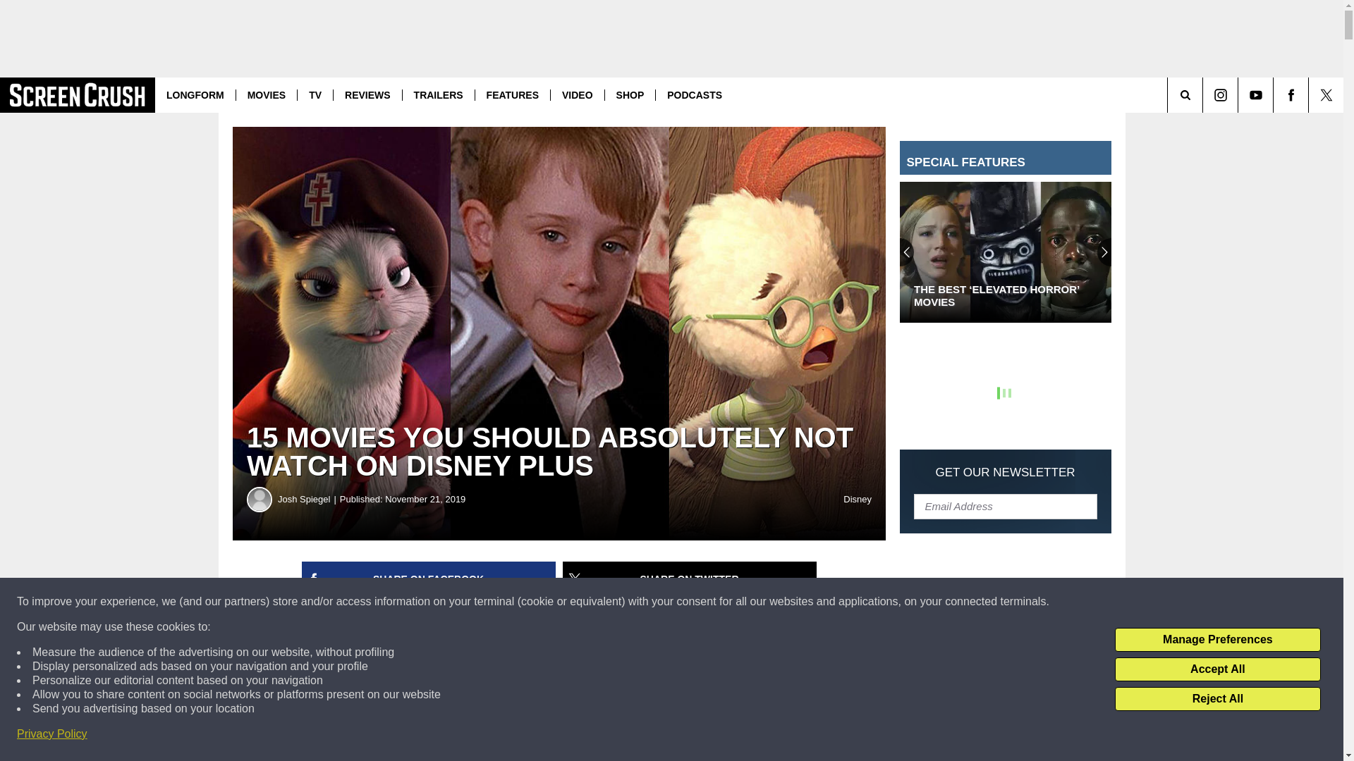  I want to click on VIDEO, so click(577, 94).